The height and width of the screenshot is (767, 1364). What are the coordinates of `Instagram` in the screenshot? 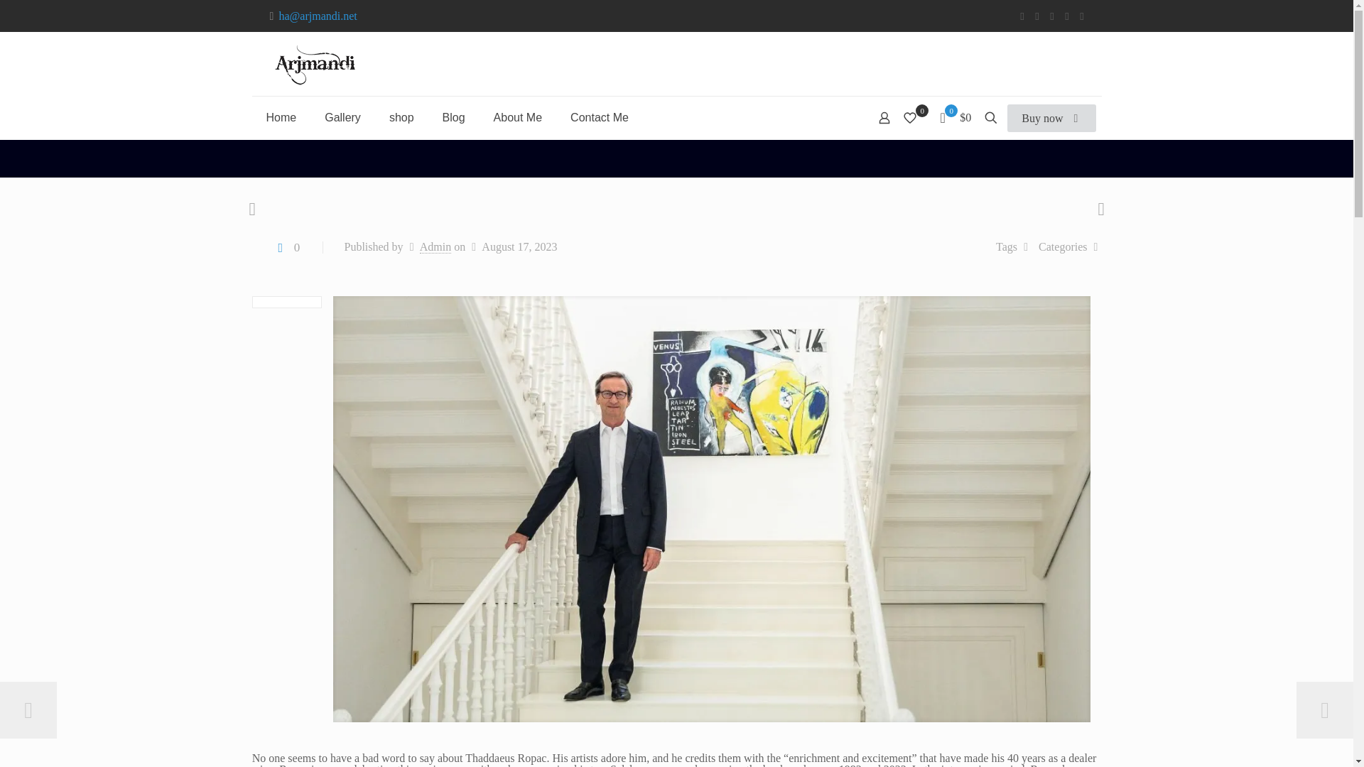 It's located at (1066, 16).